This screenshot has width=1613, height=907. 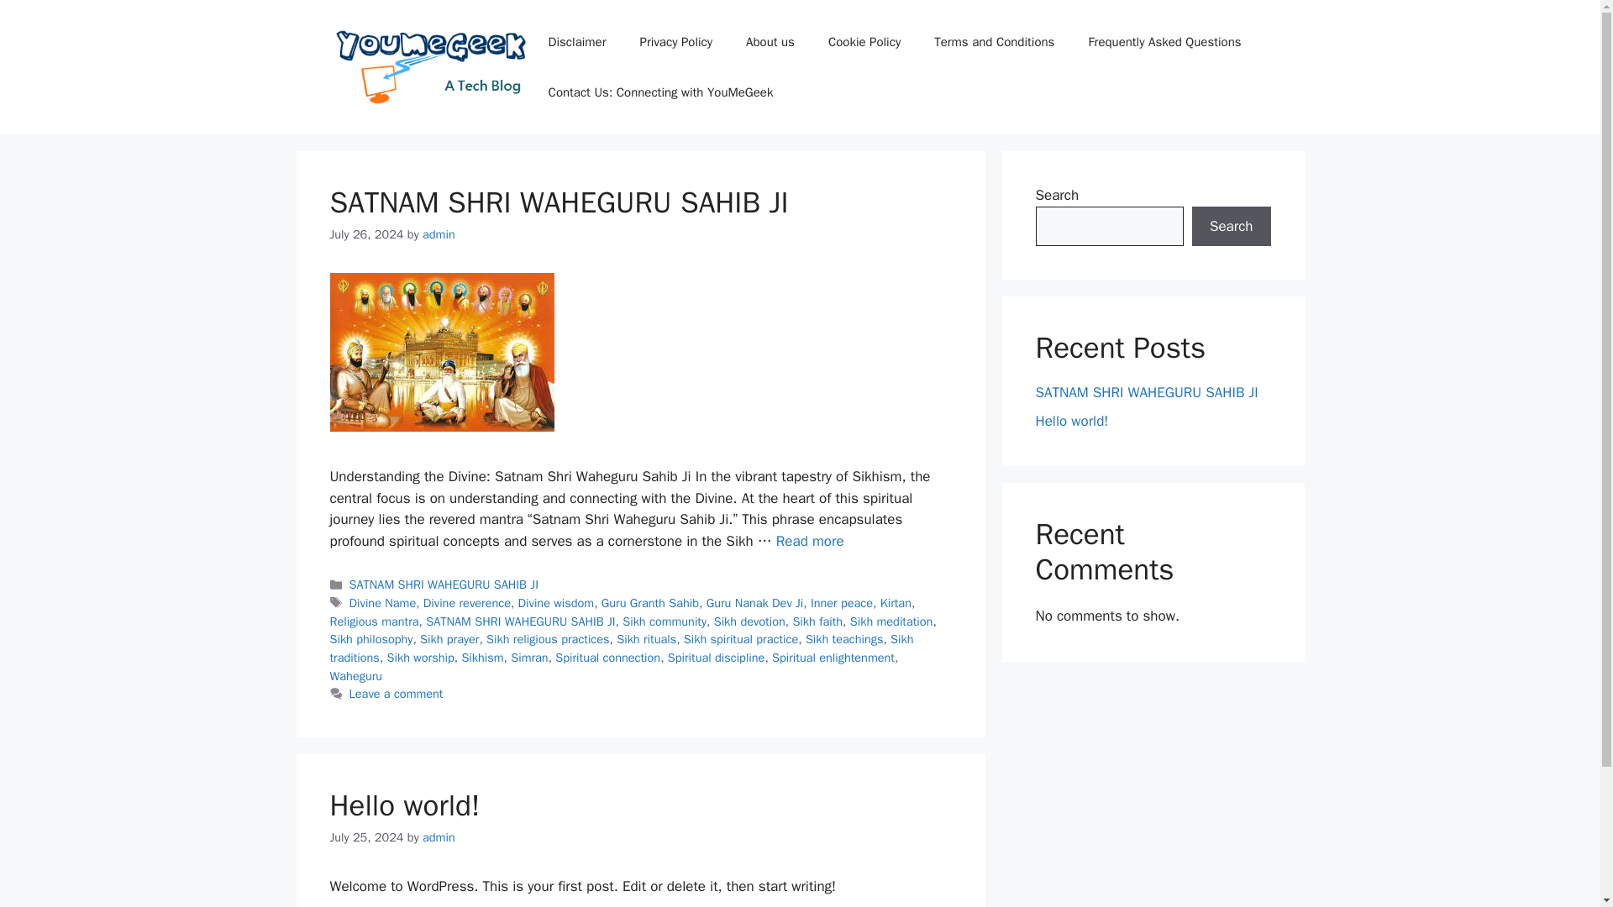 What do you see at coordinates (741, 638) in the screenshot?
I see `Sikh spiritual practice` at bounding box center [741, 638].